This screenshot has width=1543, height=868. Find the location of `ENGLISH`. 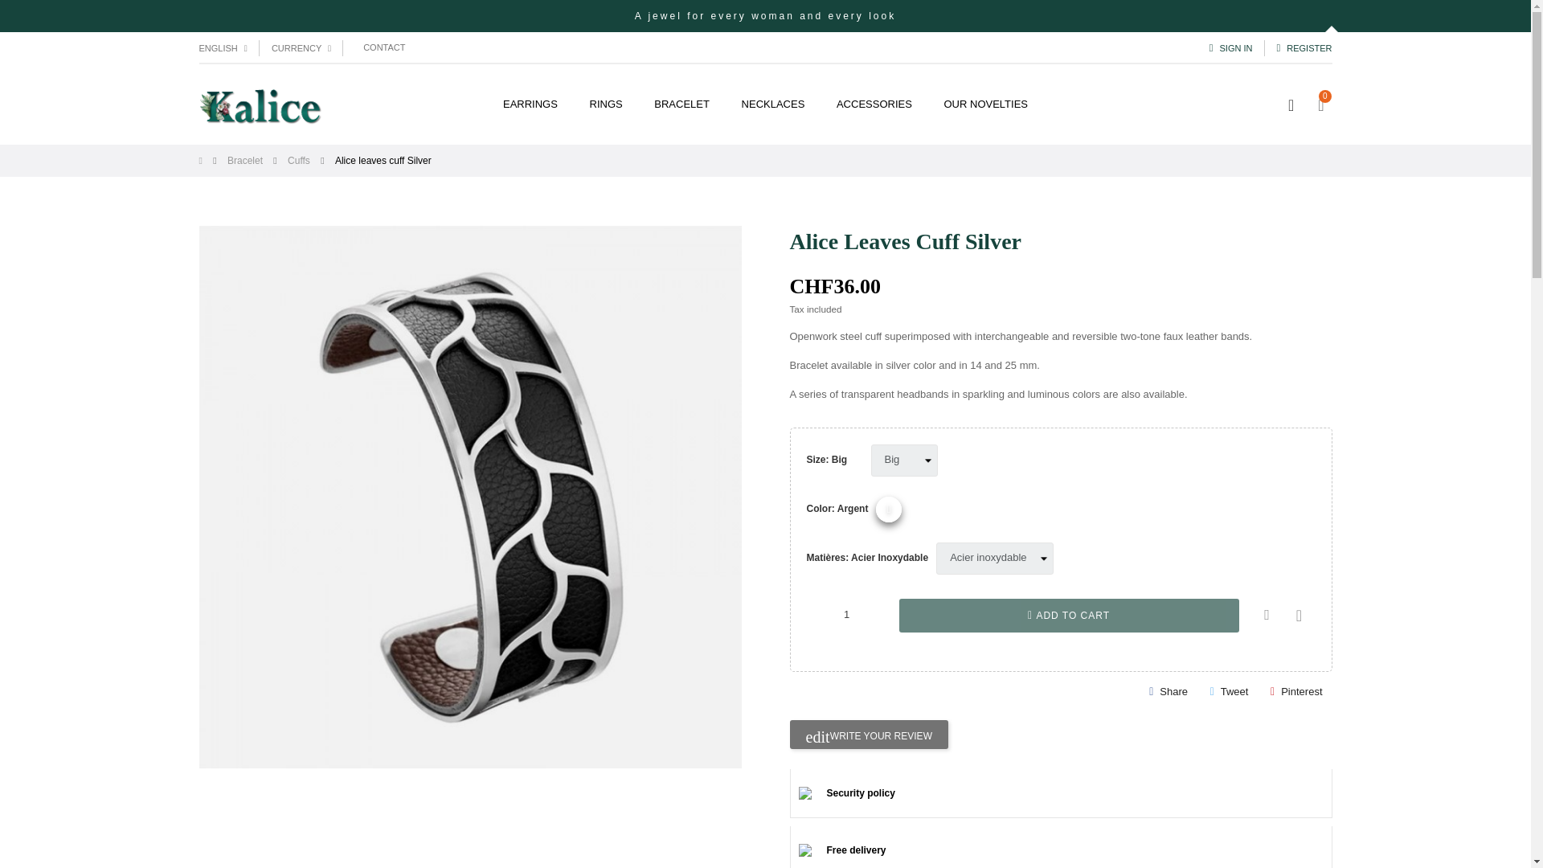

ENGLISH is located at coordinates (223, 47).